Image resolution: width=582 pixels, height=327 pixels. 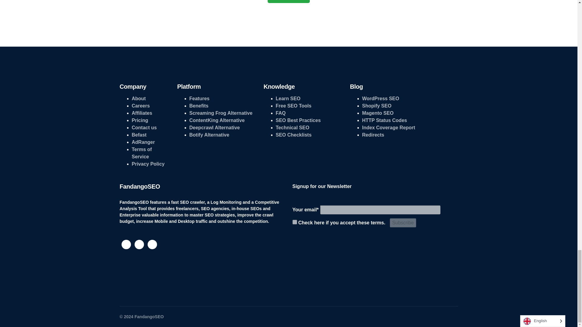 What do you see at coordinates (142, 113) in the screenshot?
I see `Affiliates` at bounding box center [142, 113].